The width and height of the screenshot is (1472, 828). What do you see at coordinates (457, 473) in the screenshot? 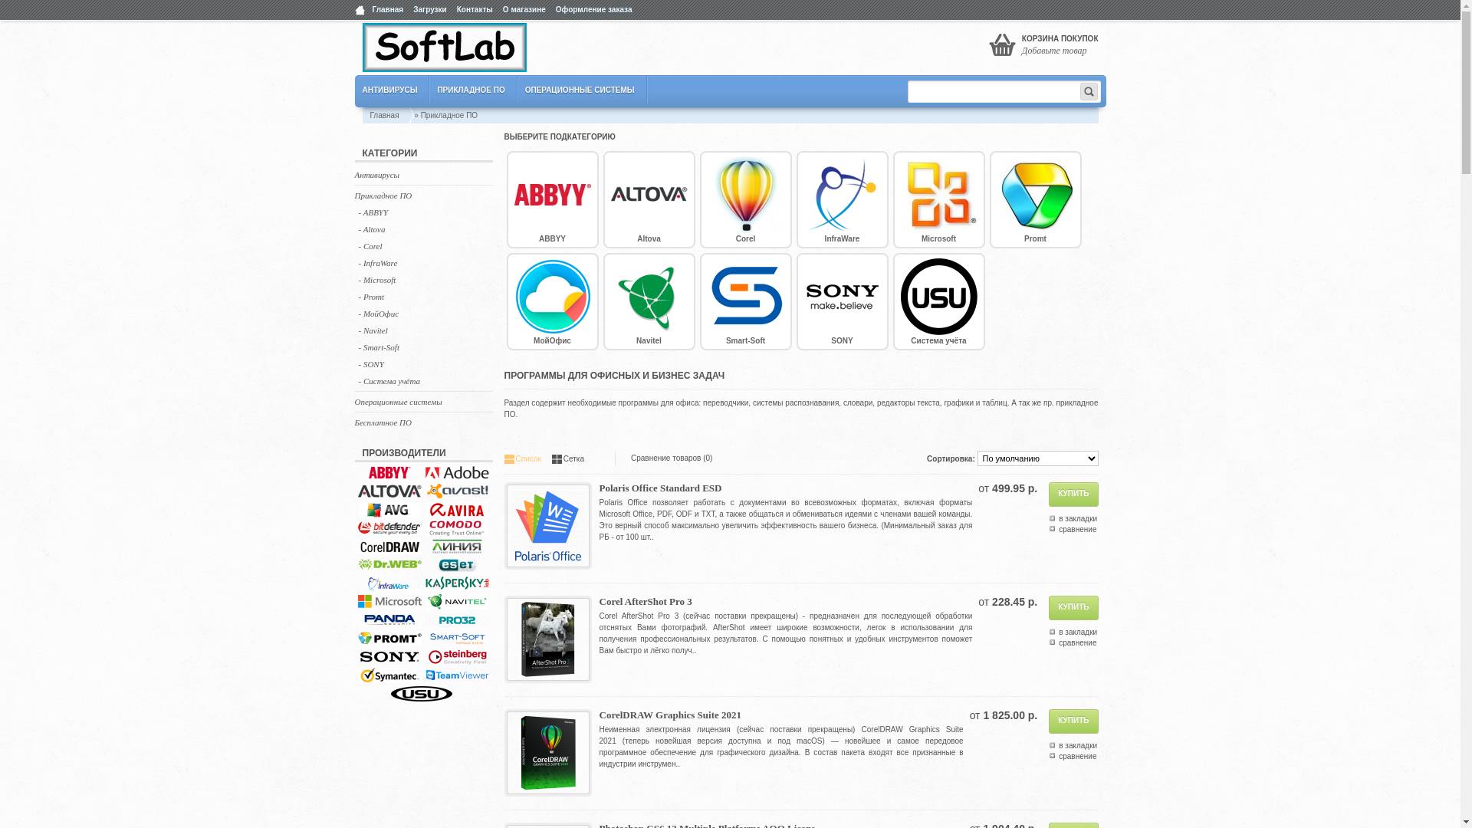
I see `Adobe` at bounding box center [457, 473].